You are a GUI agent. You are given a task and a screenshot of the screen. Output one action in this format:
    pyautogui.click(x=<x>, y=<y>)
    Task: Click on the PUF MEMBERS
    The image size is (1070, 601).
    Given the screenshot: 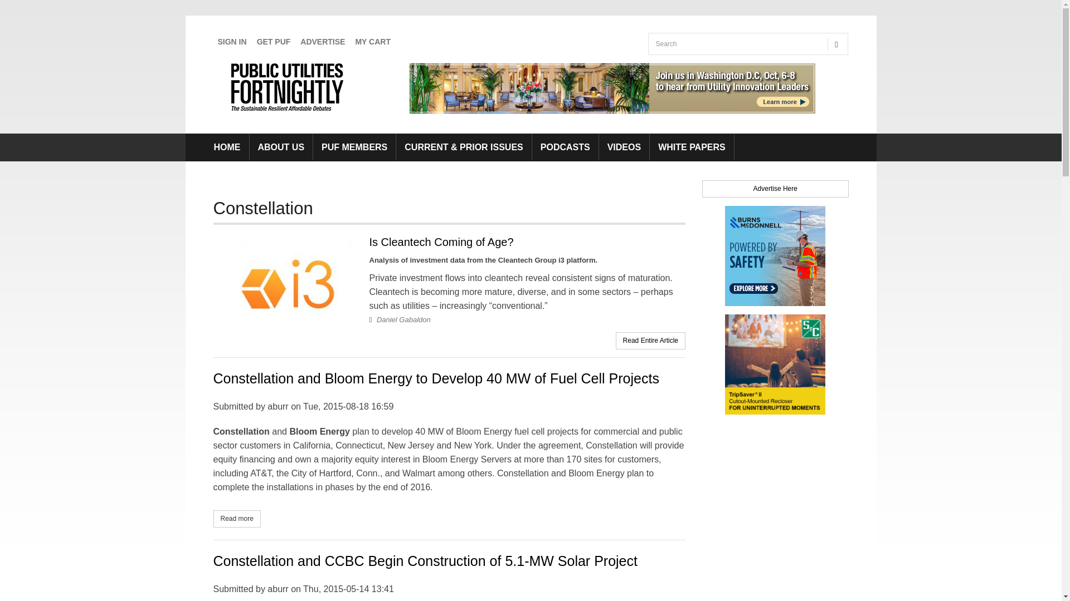 What is the action you would take?
    pyautogui.click(x=354, y=147)
    